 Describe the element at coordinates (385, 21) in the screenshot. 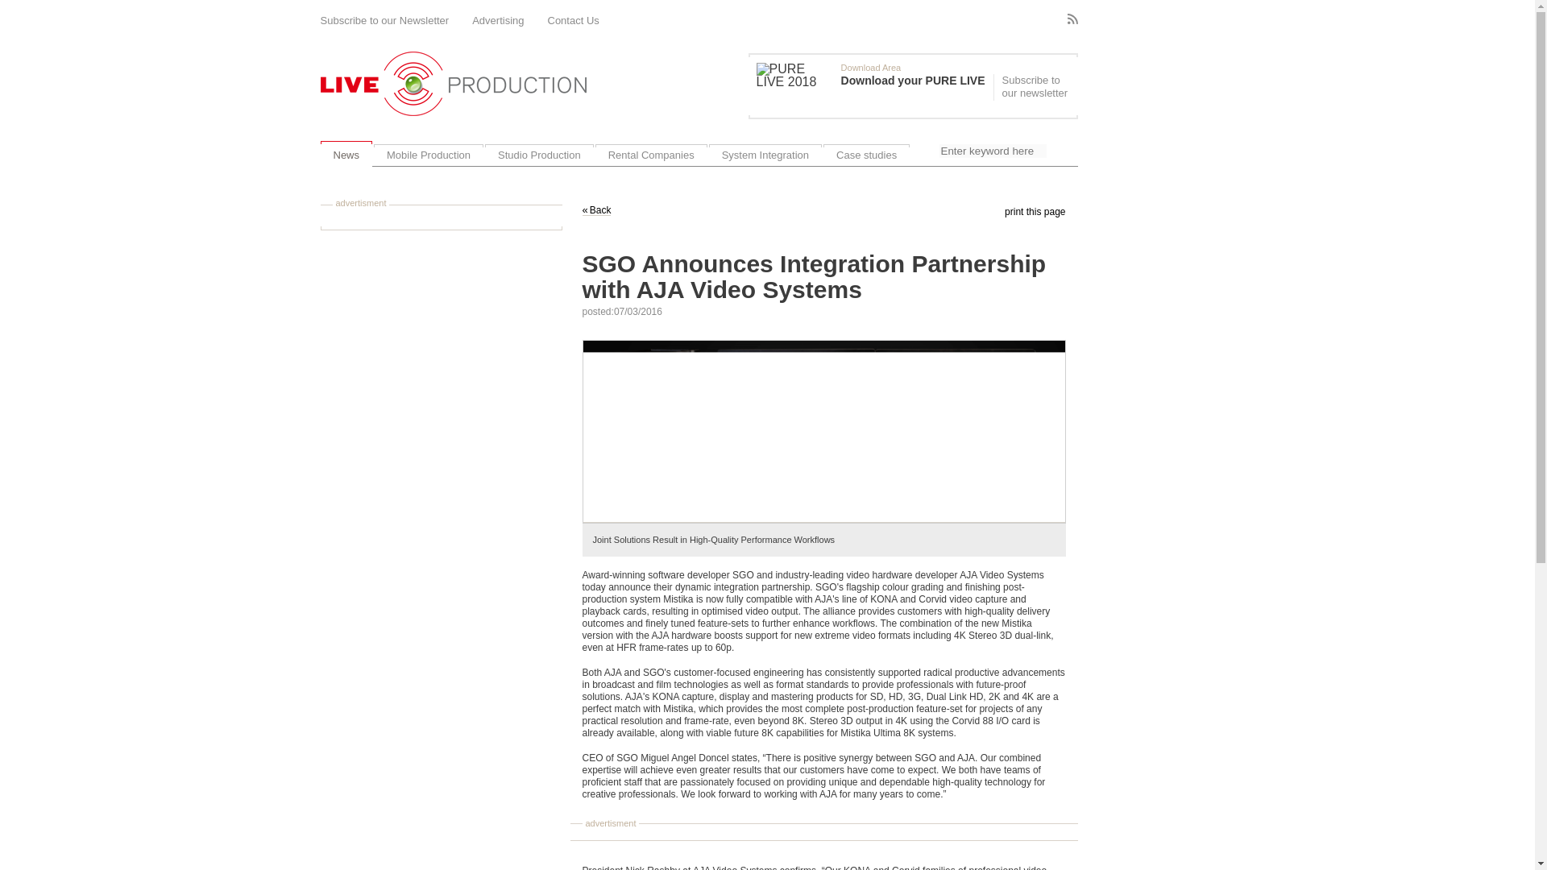

I see `Subscribe to our Newsletter` at that location.